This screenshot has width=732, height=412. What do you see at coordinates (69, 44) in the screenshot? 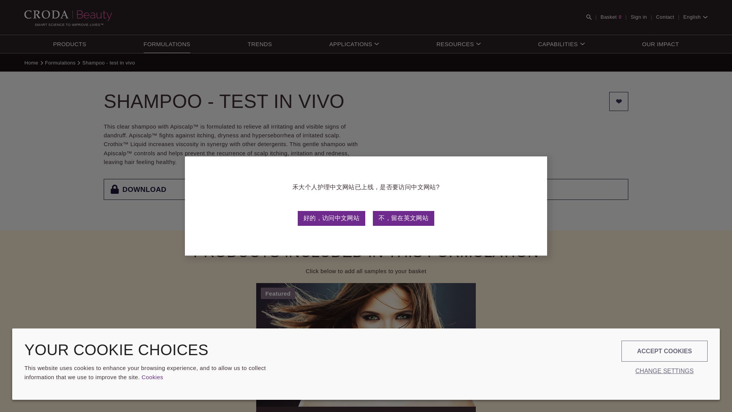
I see `APPLICATIONS` at bounding box center [69, 44].